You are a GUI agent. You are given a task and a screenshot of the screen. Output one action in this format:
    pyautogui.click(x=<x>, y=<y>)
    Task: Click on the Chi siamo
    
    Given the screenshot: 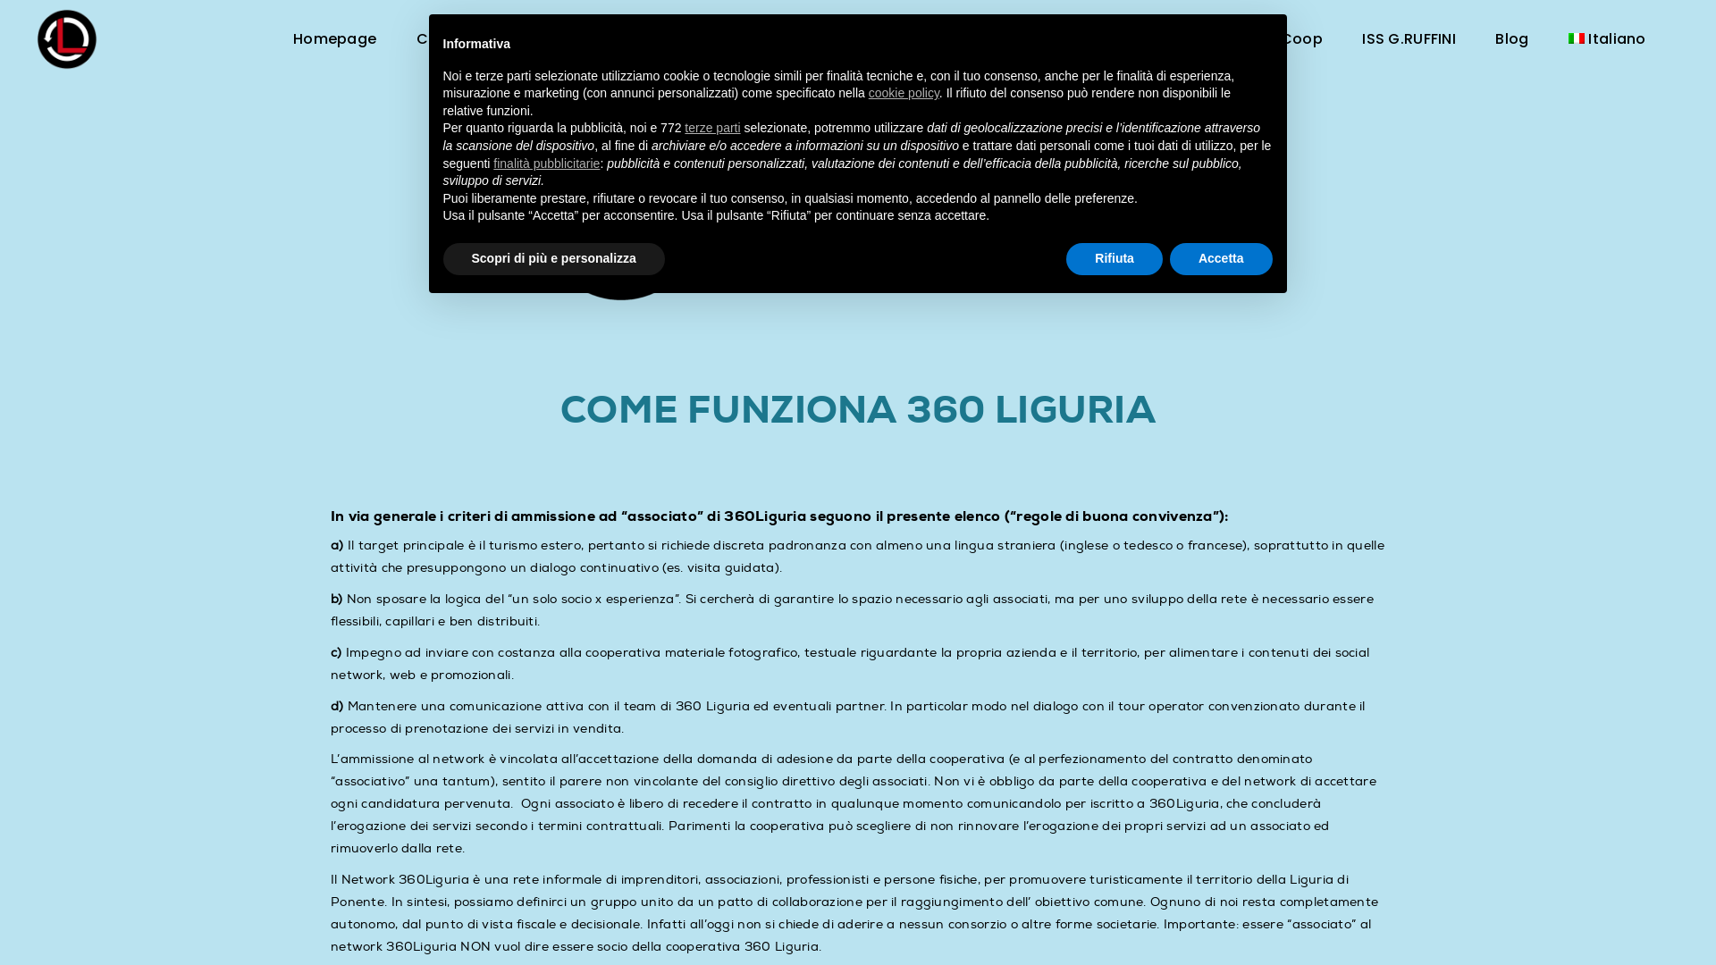 What is the action you would take?
    pyautogui.click(x=454, y=39)
    